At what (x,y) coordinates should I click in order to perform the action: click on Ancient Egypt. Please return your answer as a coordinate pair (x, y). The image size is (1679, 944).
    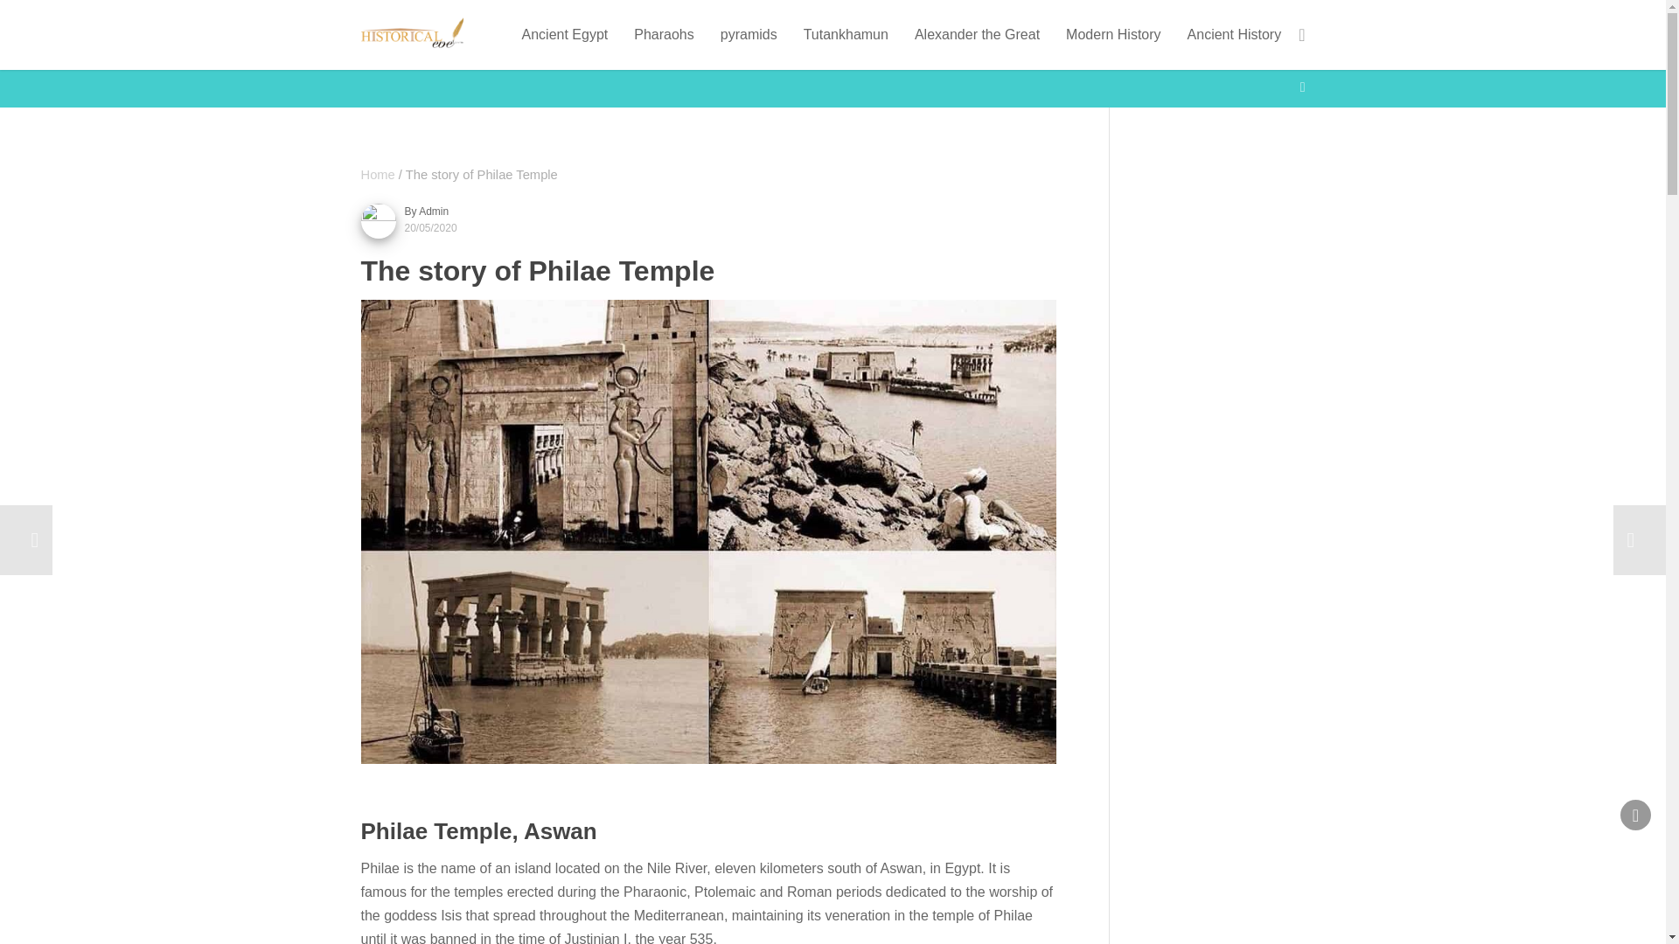
    Looking at the image, I should click on (565, 35).